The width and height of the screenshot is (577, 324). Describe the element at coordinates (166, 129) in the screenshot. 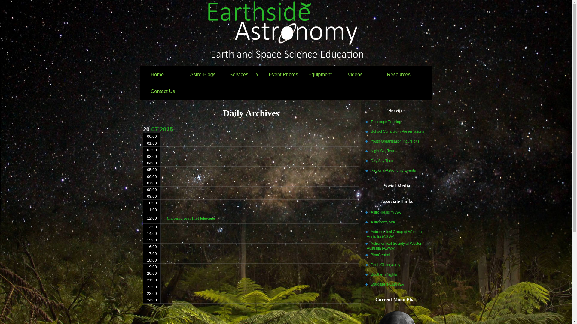

I see `2015` at that location.